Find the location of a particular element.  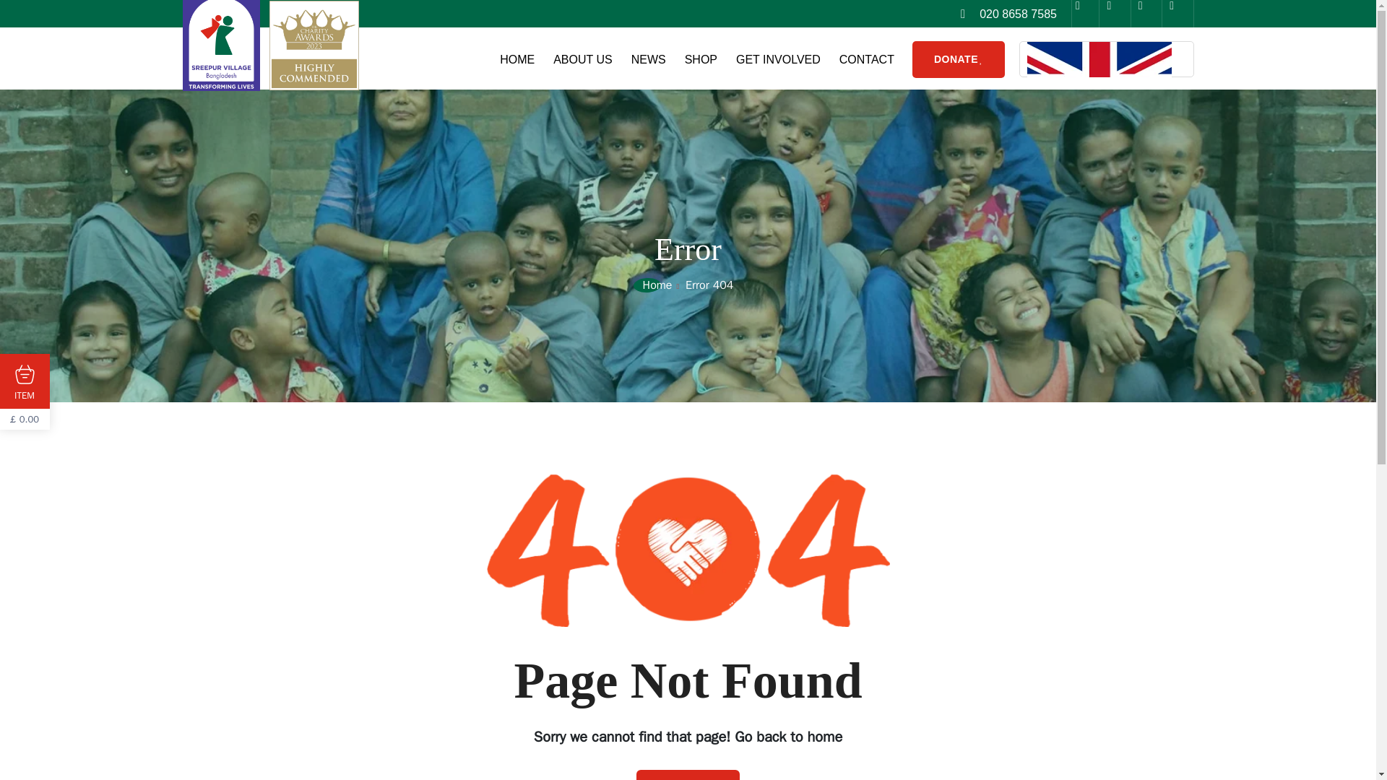

CONTACT is located at coordinates (867, 59).